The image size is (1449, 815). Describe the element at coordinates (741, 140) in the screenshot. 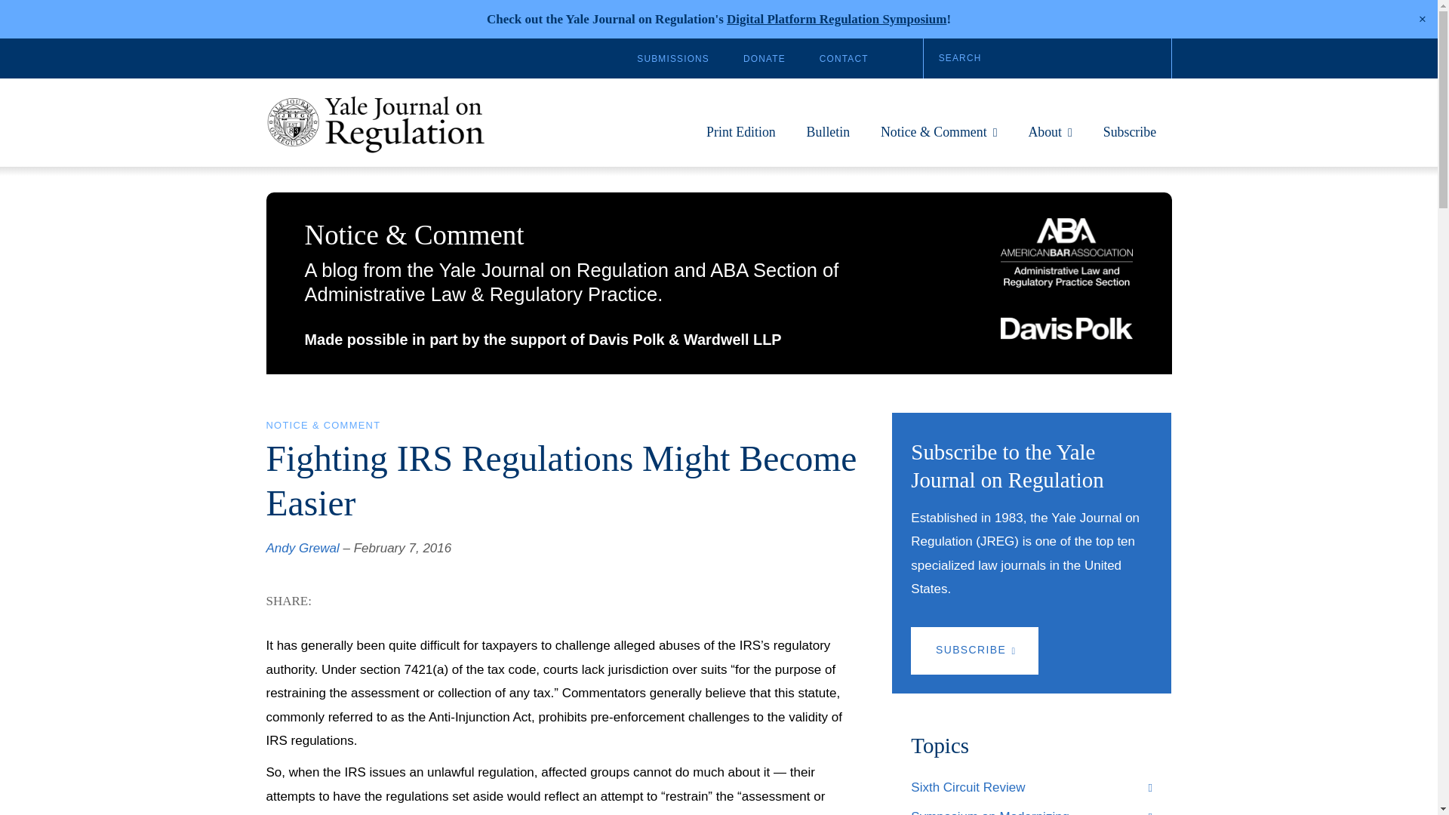

I see `Print Edition` at that location.